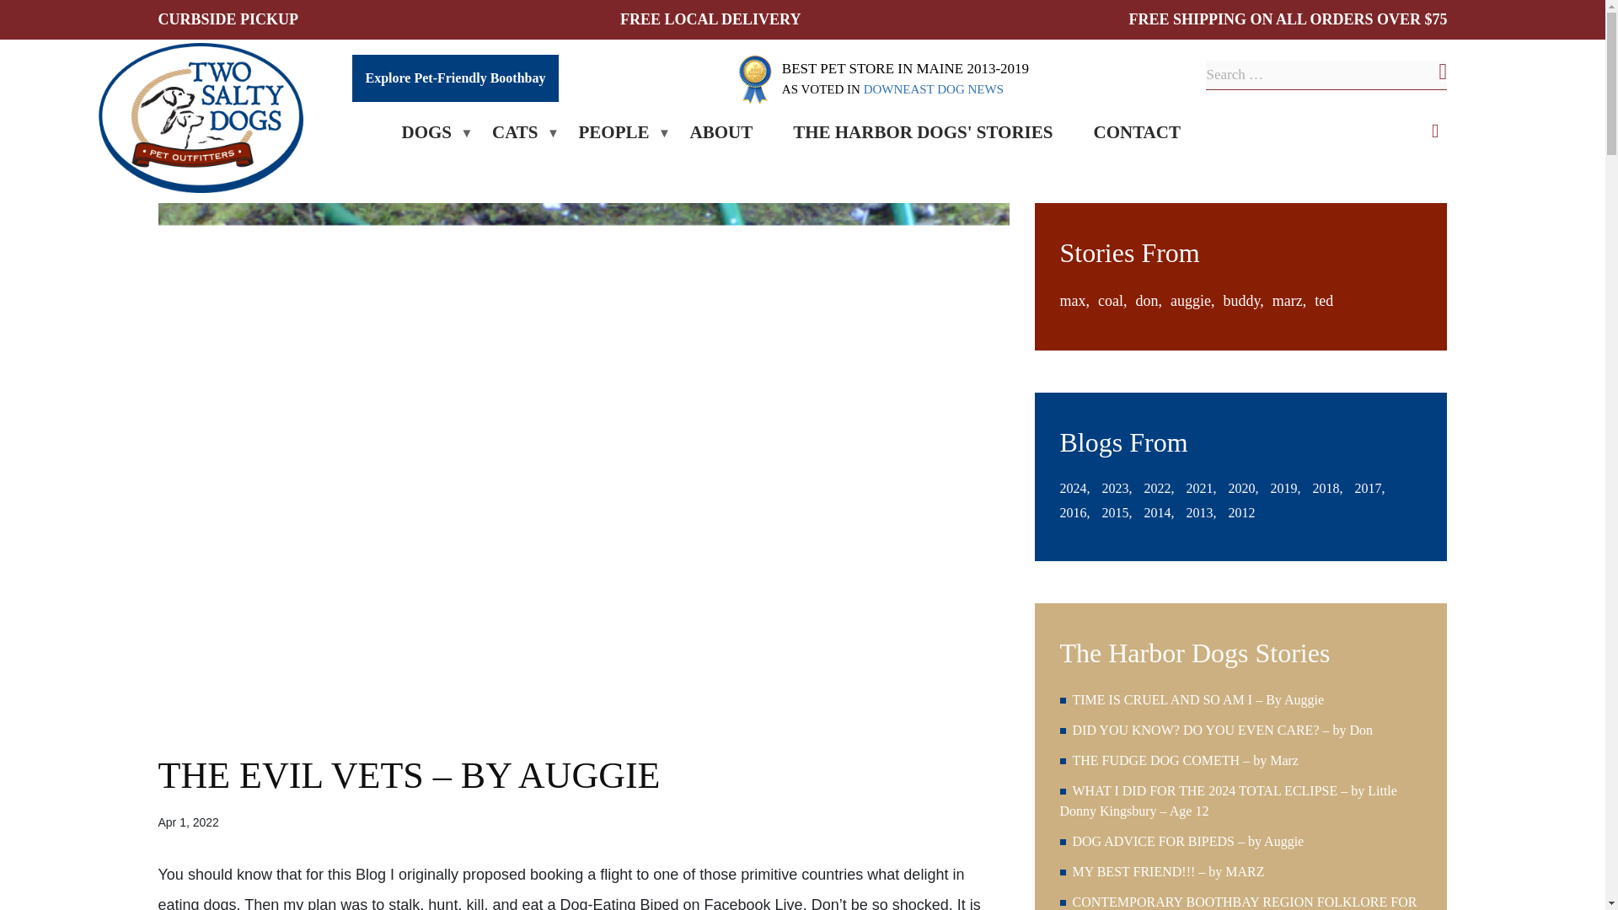 Image resolution: width=1618 pixels, height=910 pixels. What do you see at coordinates (1136, 133) in the screenshot?
I see `CONTACT` at bounding box center [1136, 133].